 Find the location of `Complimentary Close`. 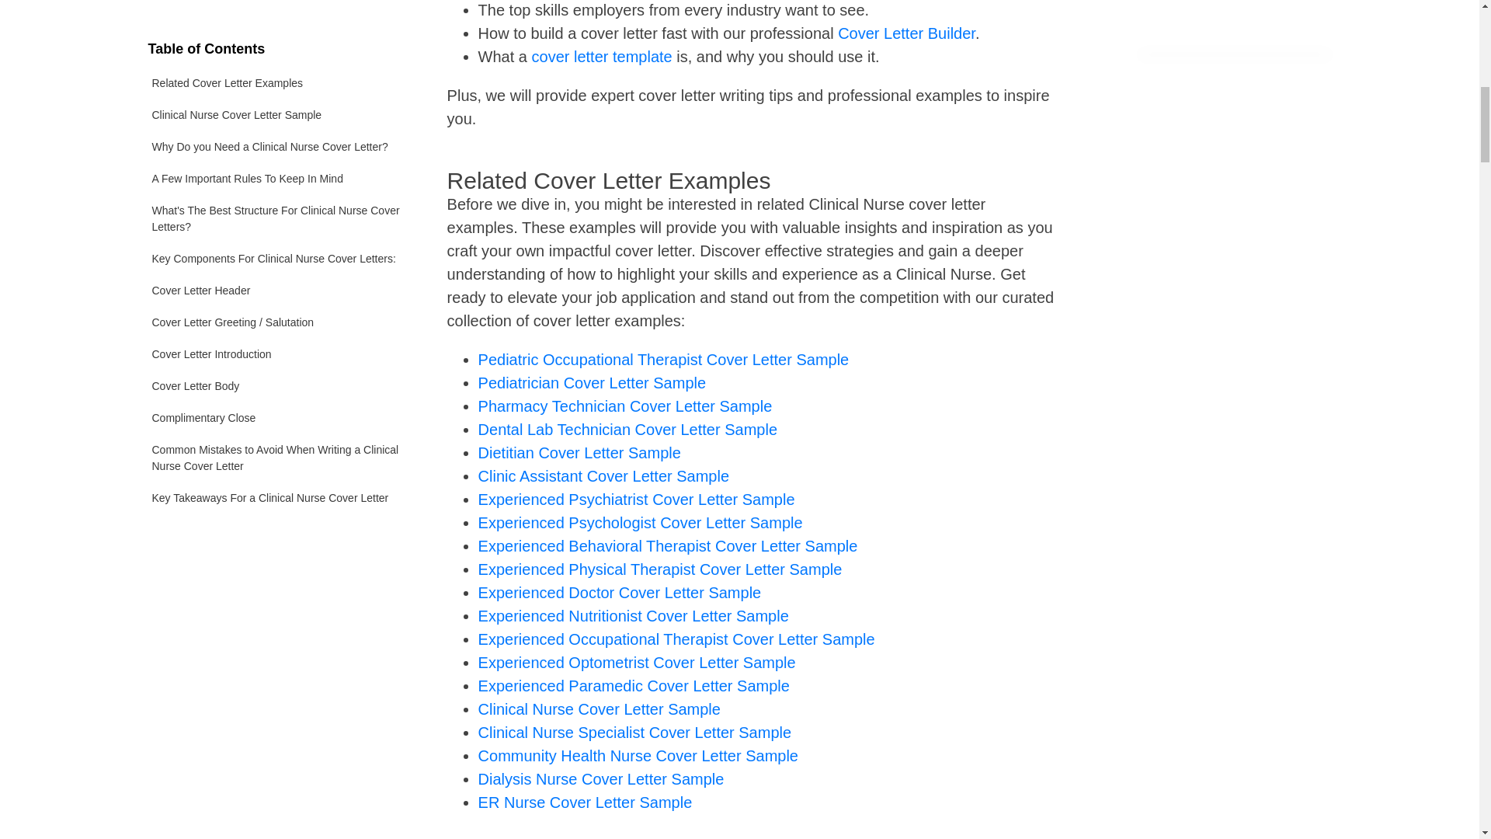

Complimentary Close is located at coordinates (277, 183).